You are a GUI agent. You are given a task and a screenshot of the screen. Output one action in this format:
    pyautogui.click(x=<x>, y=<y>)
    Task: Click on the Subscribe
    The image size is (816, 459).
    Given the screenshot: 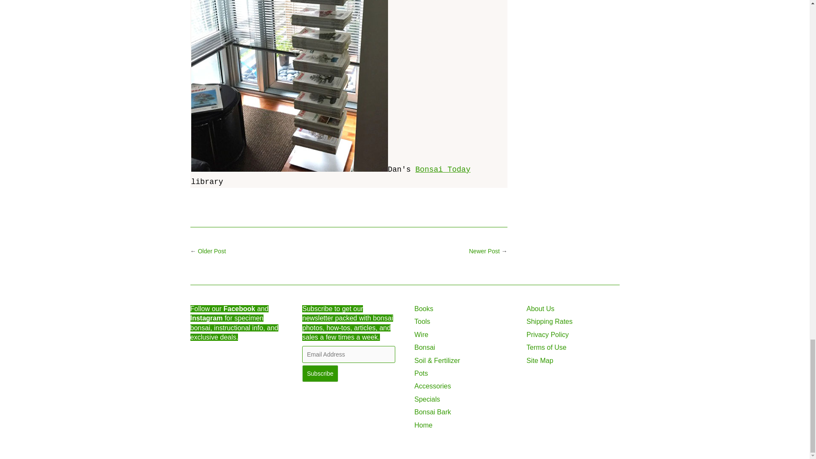 What is the action you would take?
    pyautogui.click(x=320, y=373)
    